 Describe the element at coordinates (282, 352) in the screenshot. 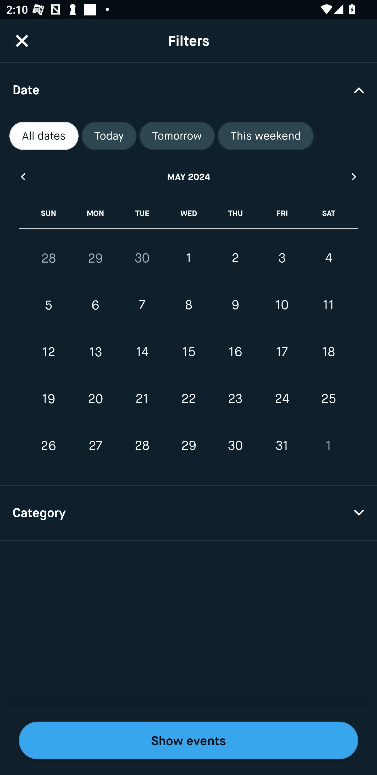

I see `17` at that location.